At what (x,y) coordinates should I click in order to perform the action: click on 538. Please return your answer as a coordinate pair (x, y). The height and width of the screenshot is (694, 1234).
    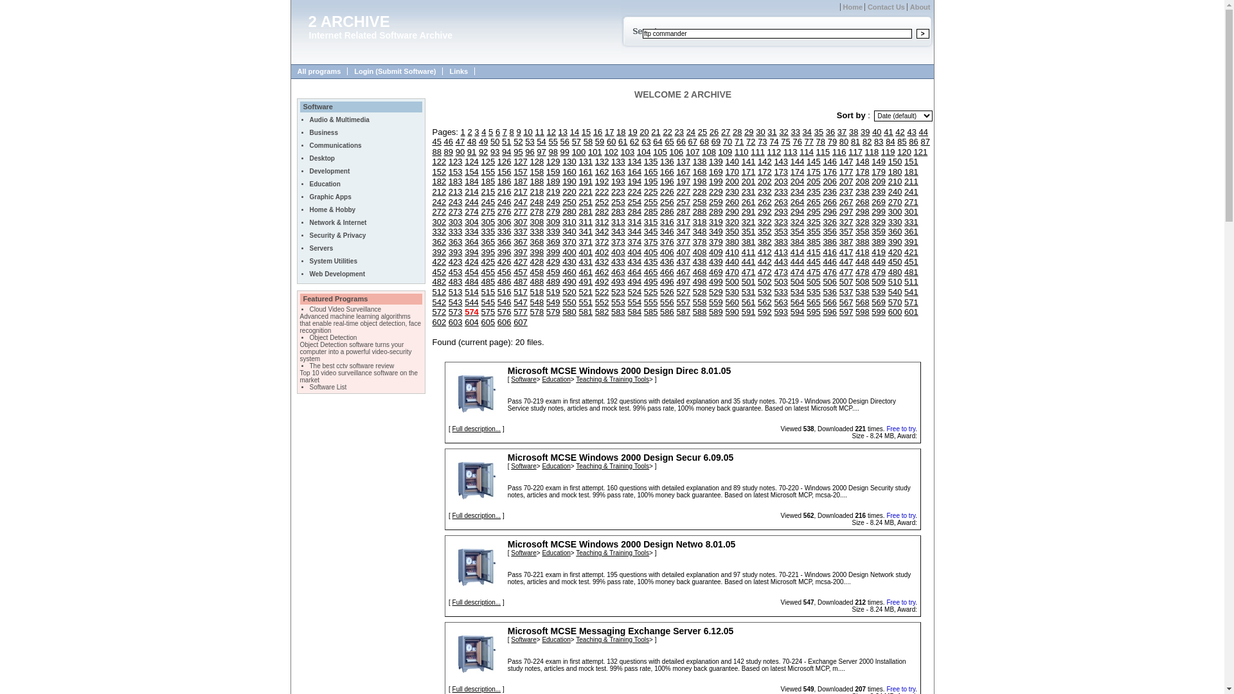
    Looking at the image, I should click on (863, 292).